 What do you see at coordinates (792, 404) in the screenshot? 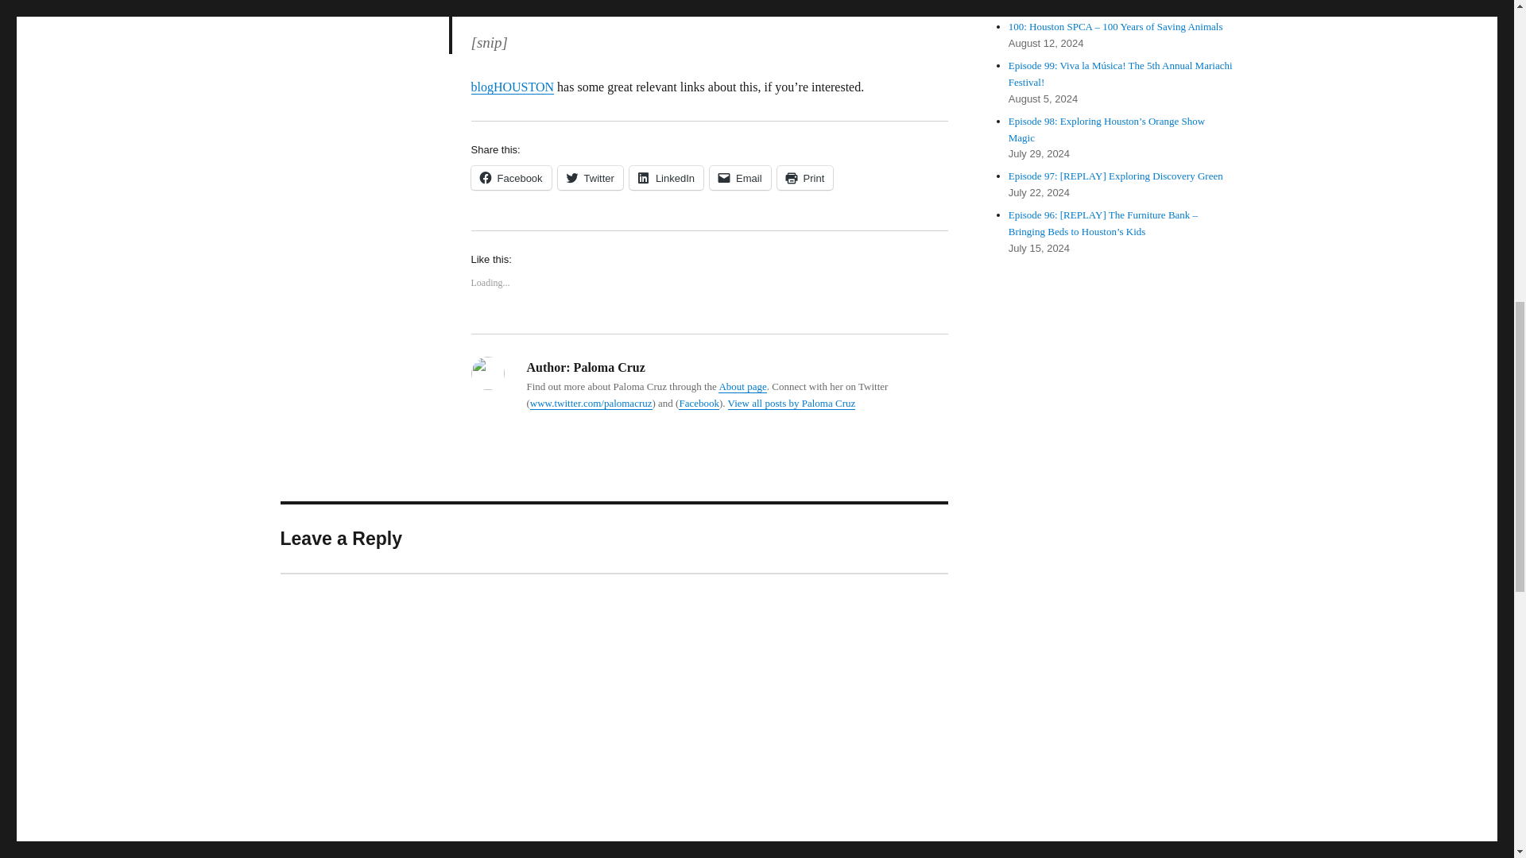
I see `View all posts by Paloma Cruz` at bounding box center [792, 404].